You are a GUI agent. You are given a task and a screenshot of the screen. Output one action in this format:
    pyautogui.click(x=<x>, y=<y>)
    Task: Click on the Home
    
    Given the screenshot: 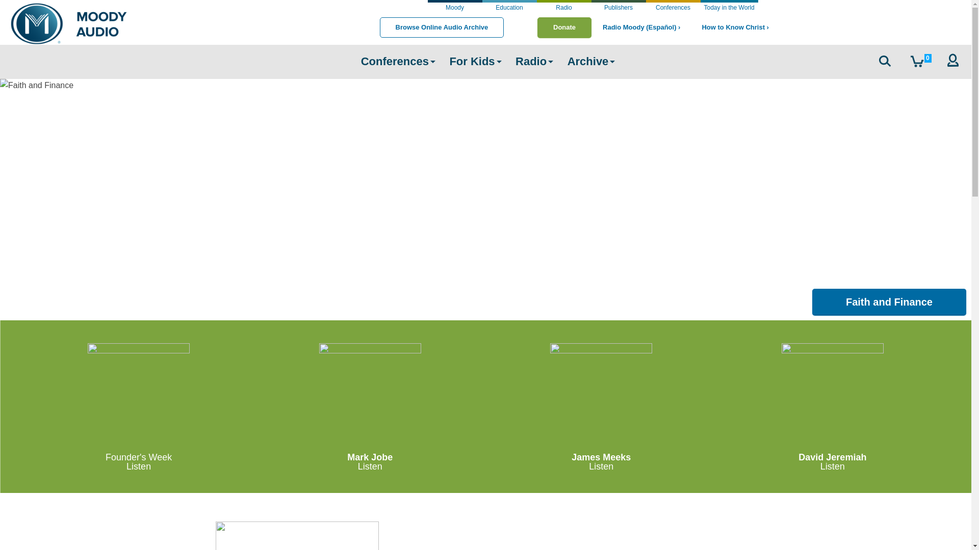 What is the action you would take?
    pyautogui.click(x=68, y=23)
    